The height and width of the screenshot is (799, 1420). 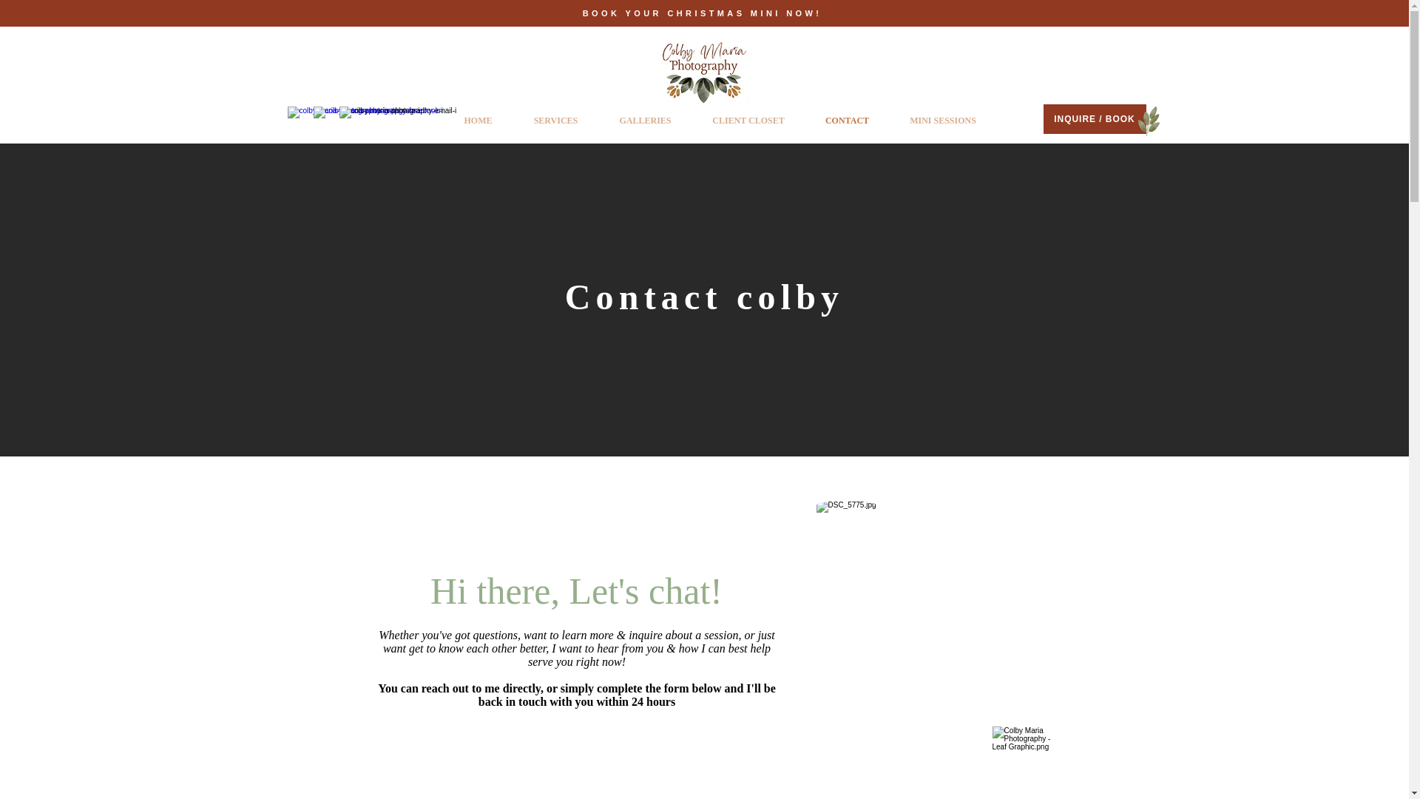 What do you see at coordinates (478, 120) in the screenshot?
I see `HOME` at bounding box center [478, 120].